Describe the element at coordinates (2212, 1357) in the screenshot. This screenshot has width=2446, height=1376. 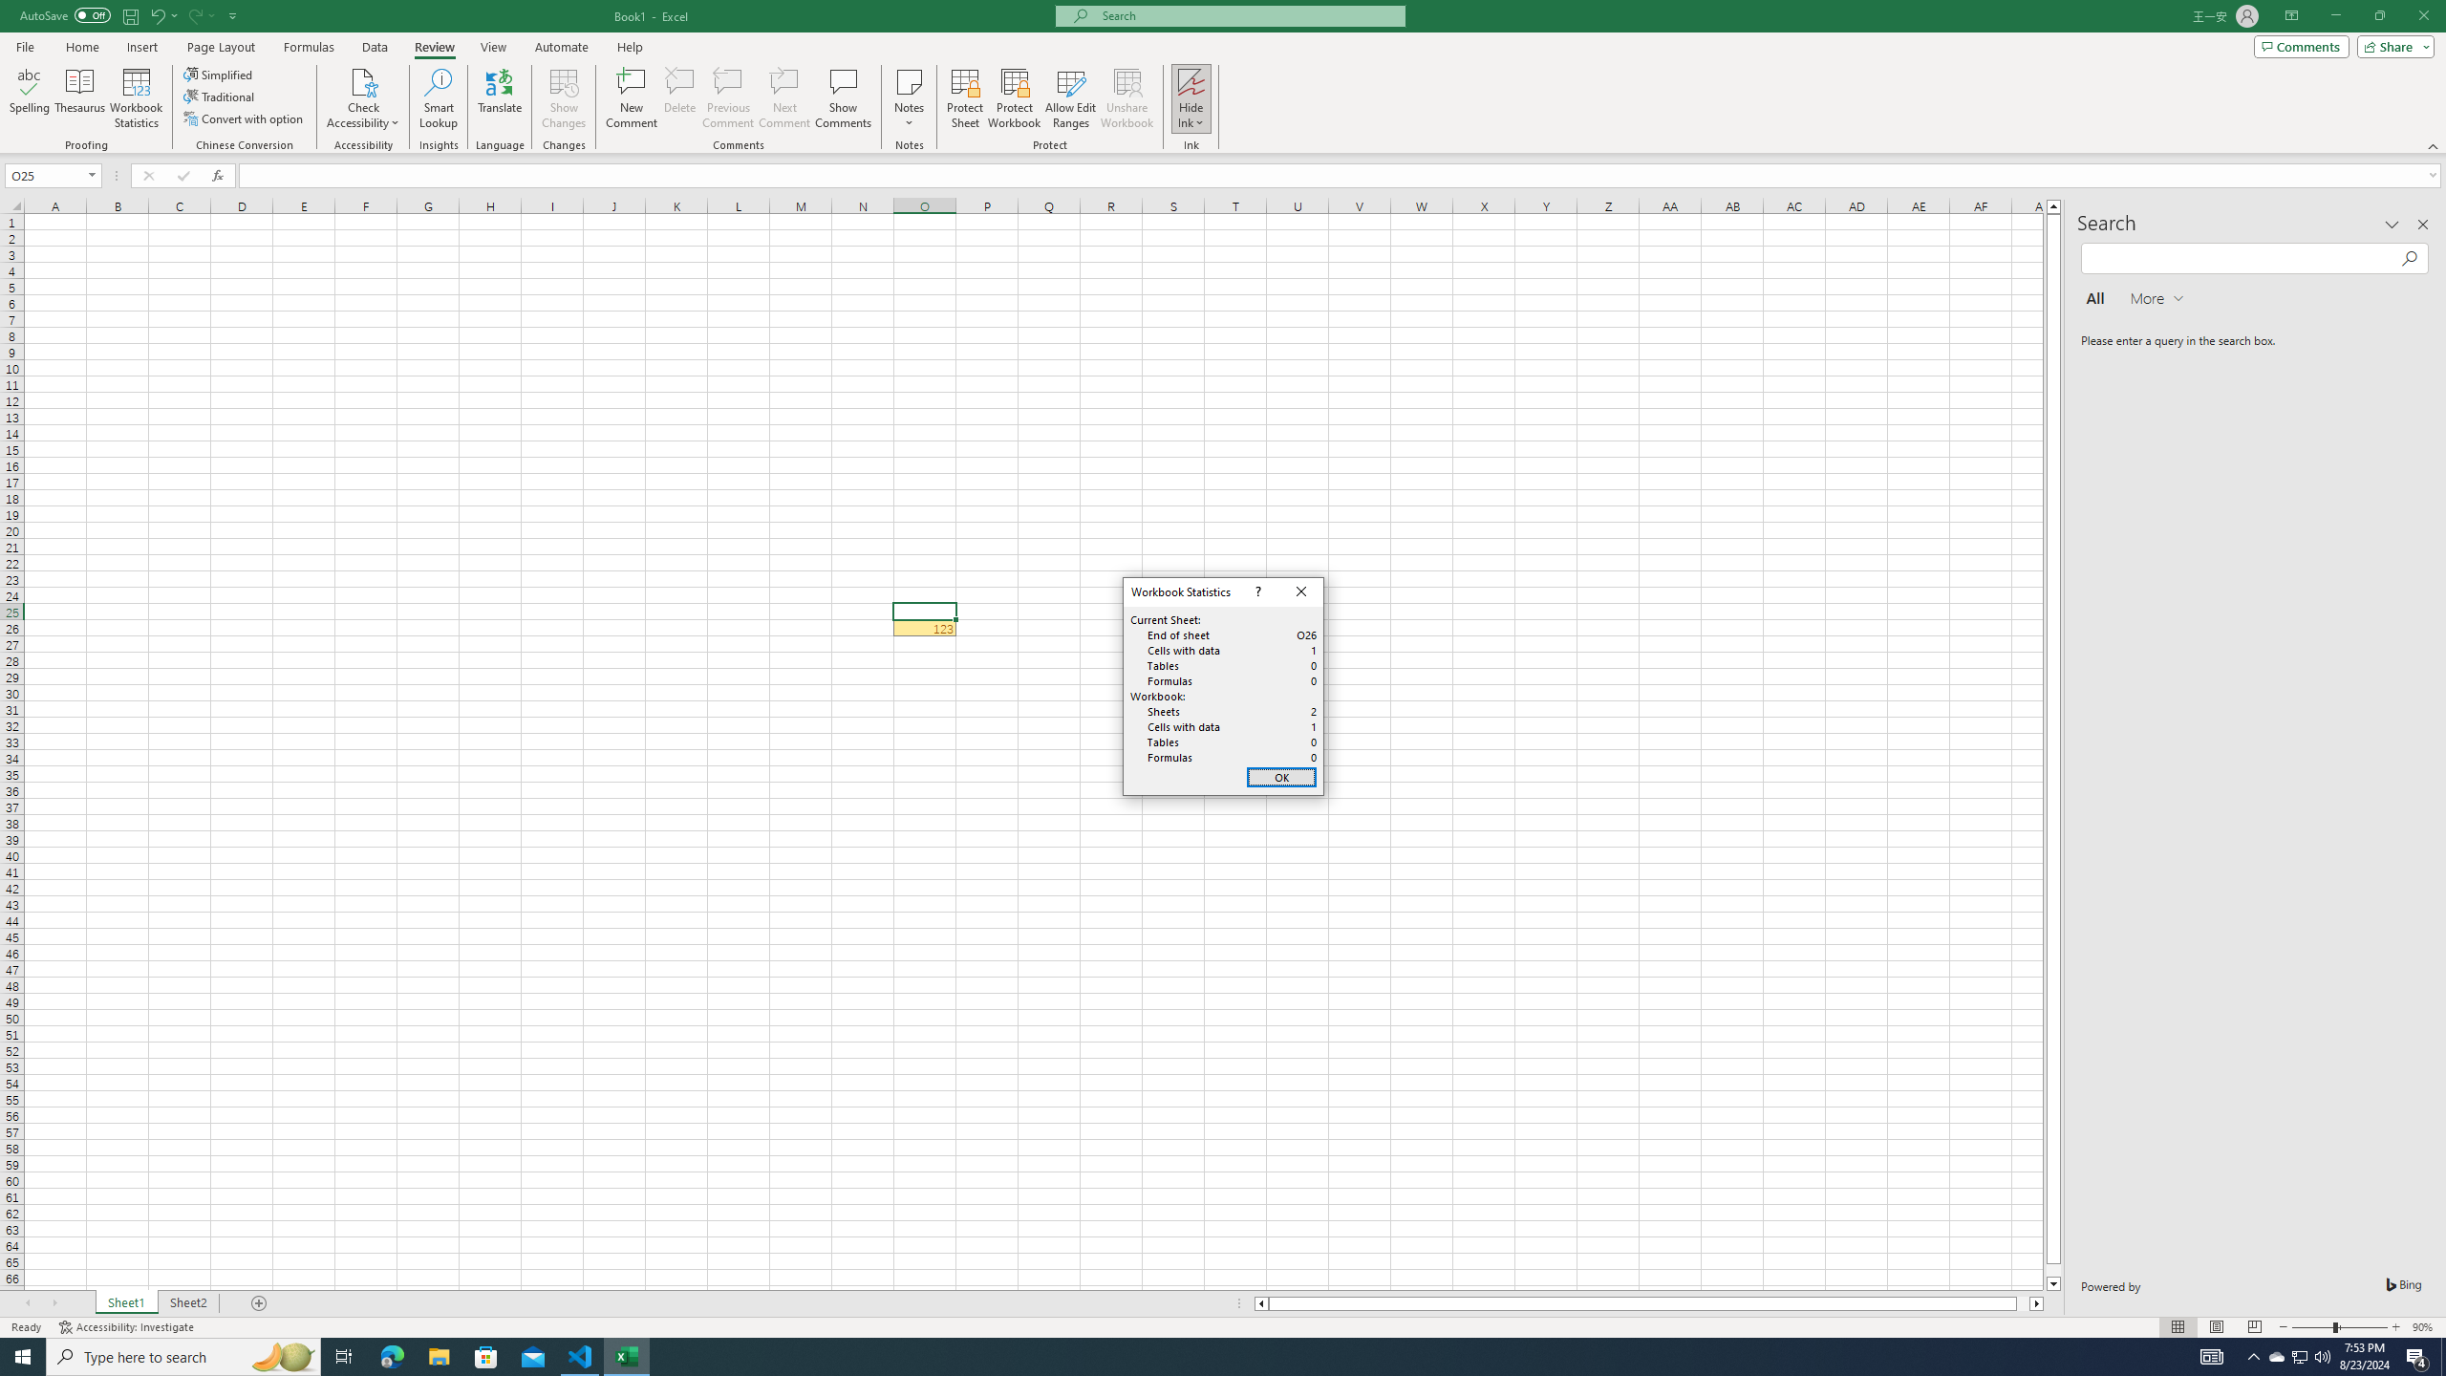
I see `AutomationID: 4105` at that location.